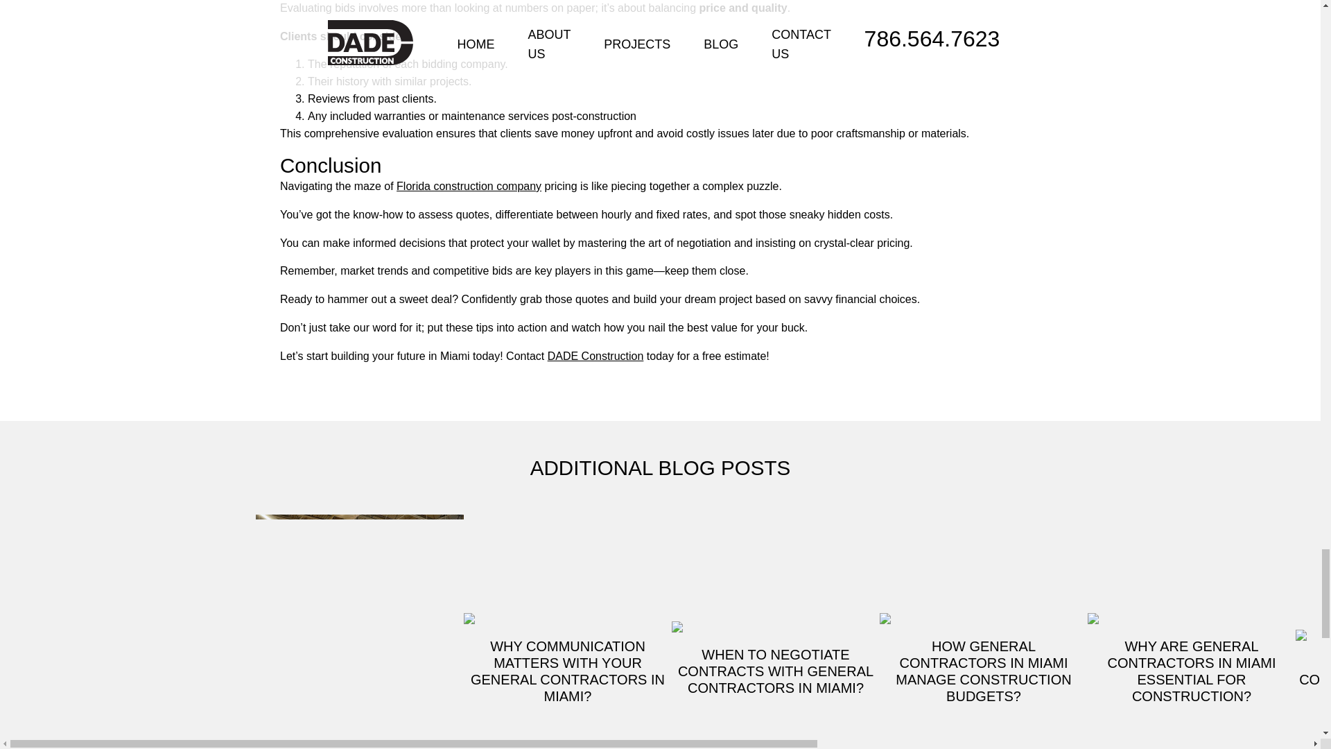 The image size is (1331, 749). What do you see at coordinates (469, 186) in the screenshot?
I see `Florida construction company` at bounding box center [469, 186].